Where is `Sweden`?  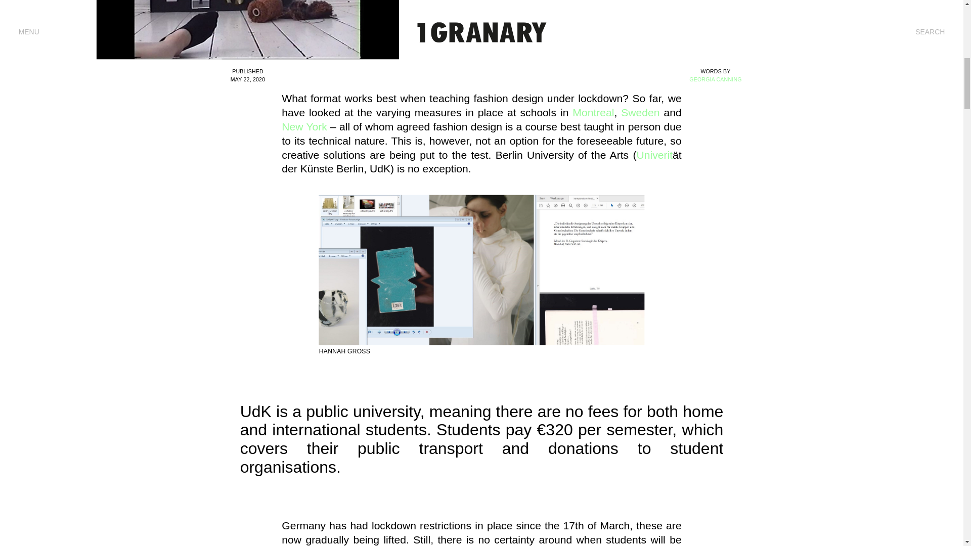
Sweden is located at coordinates (640, 112).